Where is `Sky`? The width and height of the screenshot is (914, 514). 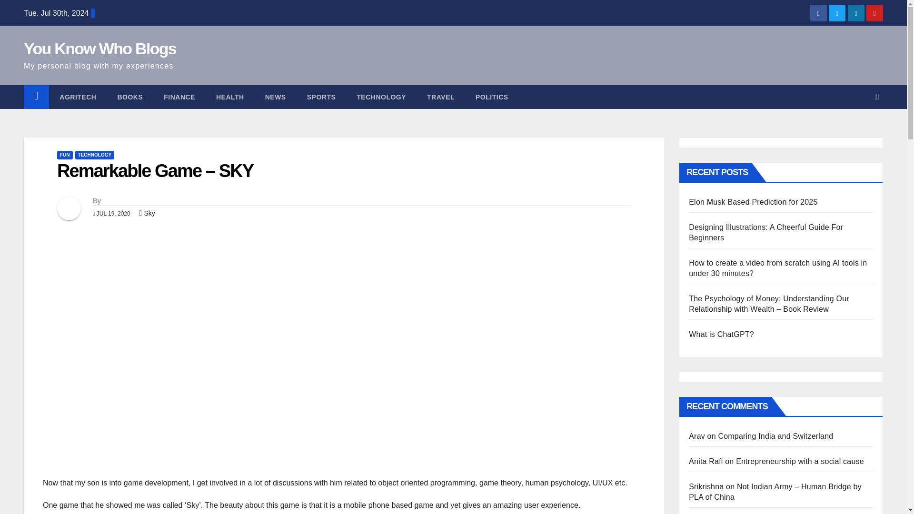 Sky is located at coordinates (149, 213).